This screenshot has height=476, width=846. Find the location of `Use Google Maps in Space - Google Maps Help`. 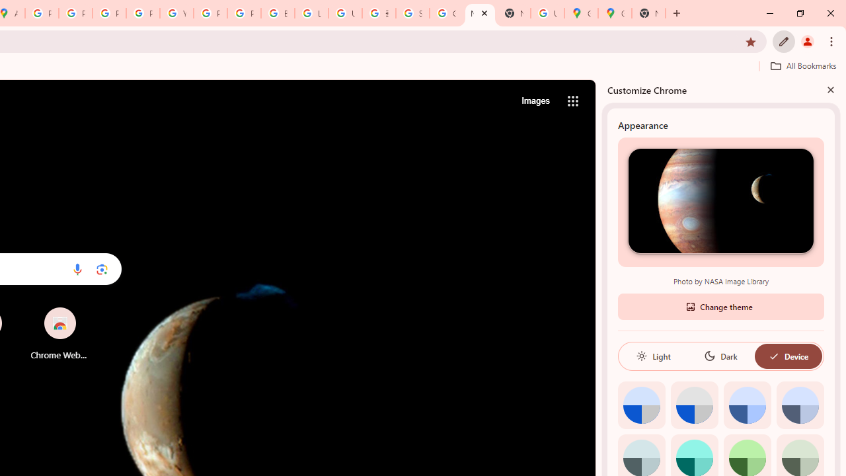

Use Google Maps in Space - Google Maps Help is located at coordinates (547, 13).